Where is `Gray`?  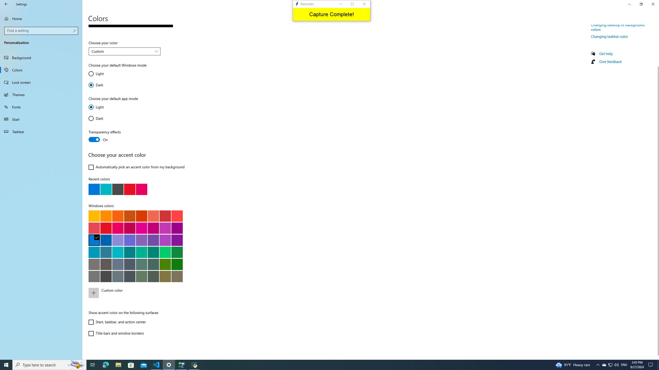 Gray is located at coordinates (94, 264).